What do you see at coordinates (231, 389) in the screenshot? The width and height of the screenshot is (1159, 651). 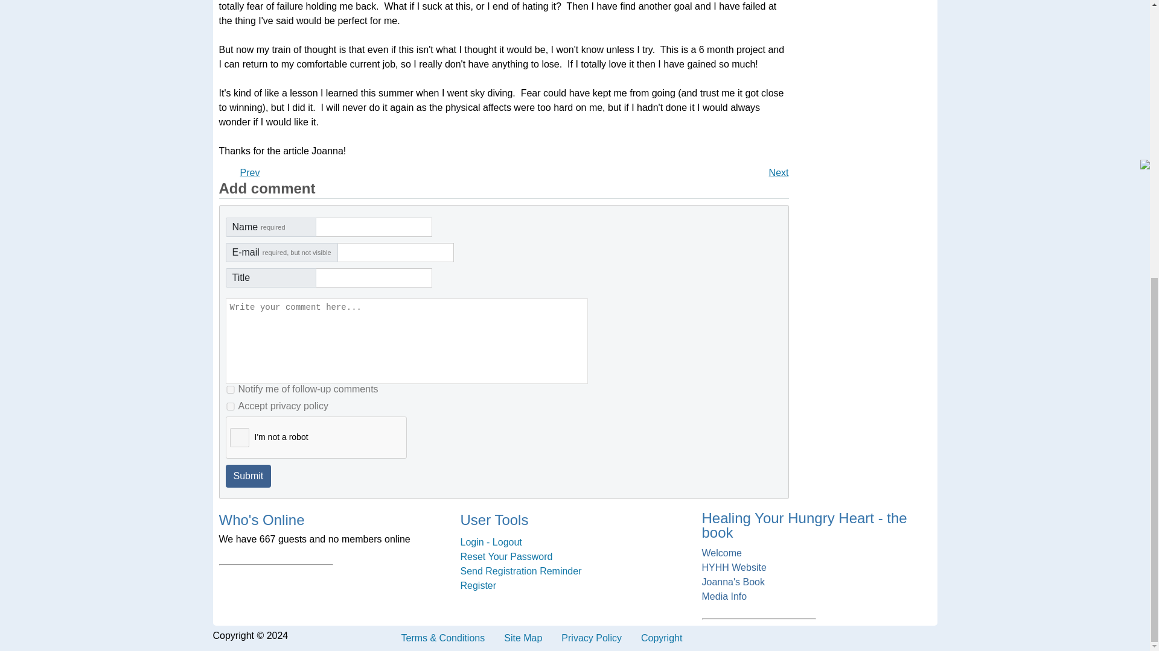 I see `1` at bounding box center [231, 389].